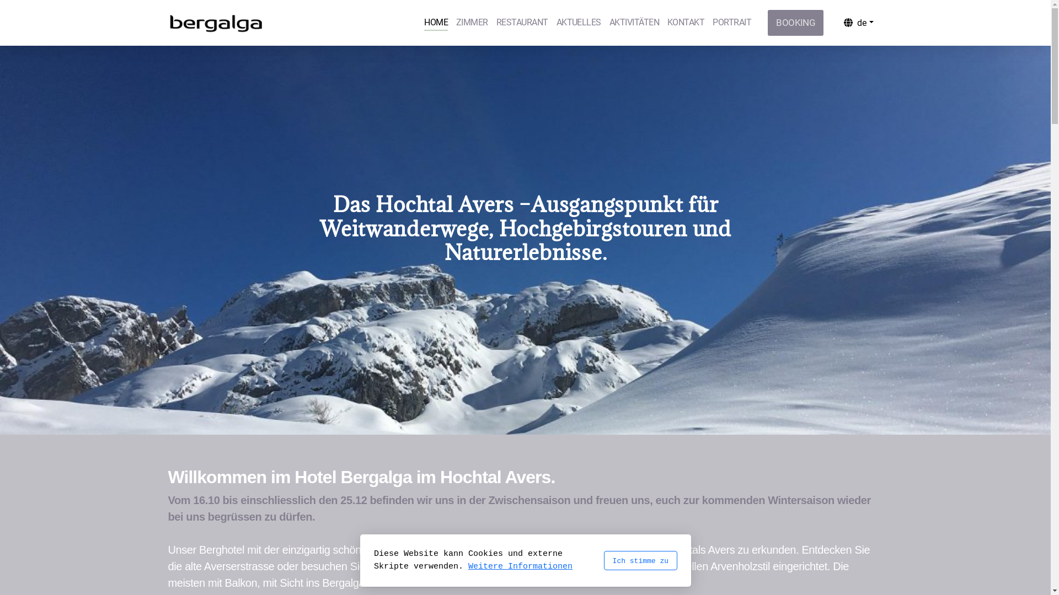 Image resolution: width=1059 pixels, height=595 pixels. What do you see at coordinates (579, 23) in the screenshot?
I see `AKTUELLES` at bounding box center [579, 23].